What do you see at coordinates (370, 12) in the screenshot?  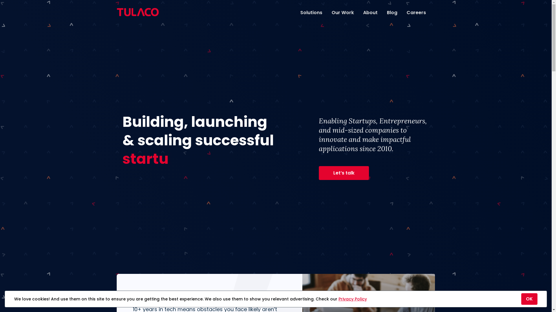 I see `About` at bounding box center [370, 12].